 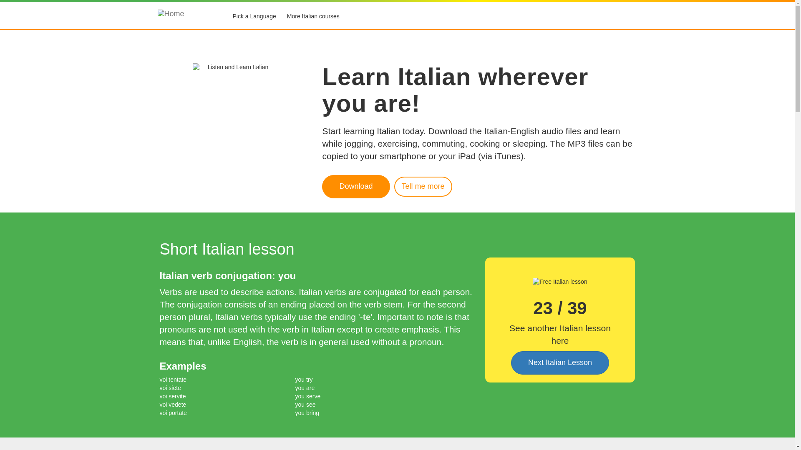 What do you see at coordinates (560, 362) in the screenshot?
I see `Next Italian Lesson` at bounding box center [560, 362].